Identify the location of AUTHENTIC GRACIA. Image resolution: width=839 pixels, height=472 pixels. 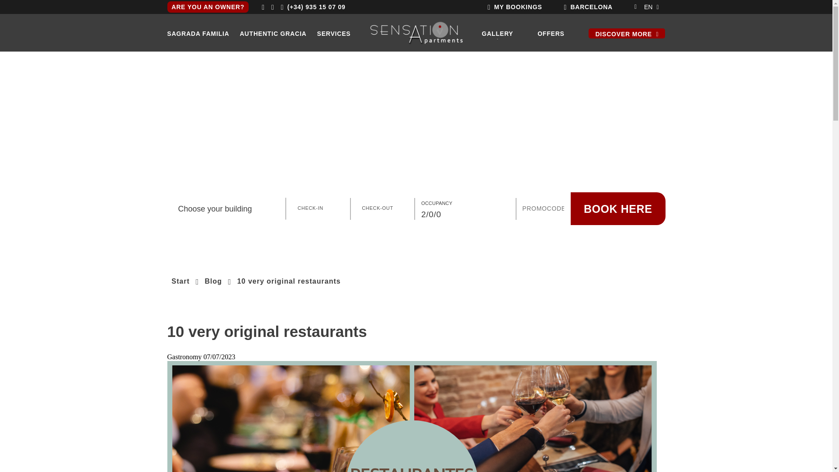
(274, 33).